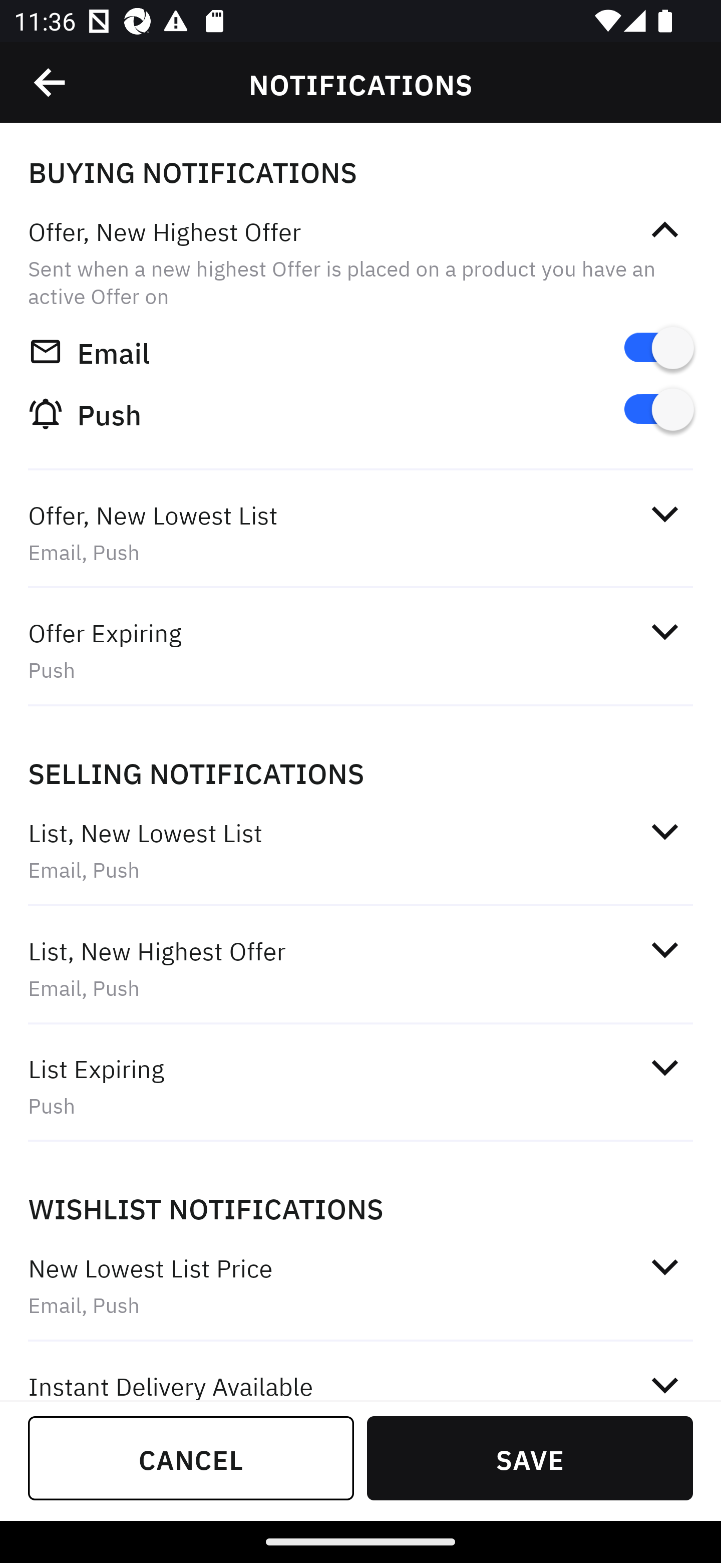 The image size is (721, 1563). I want to click on , so click(664, 832).